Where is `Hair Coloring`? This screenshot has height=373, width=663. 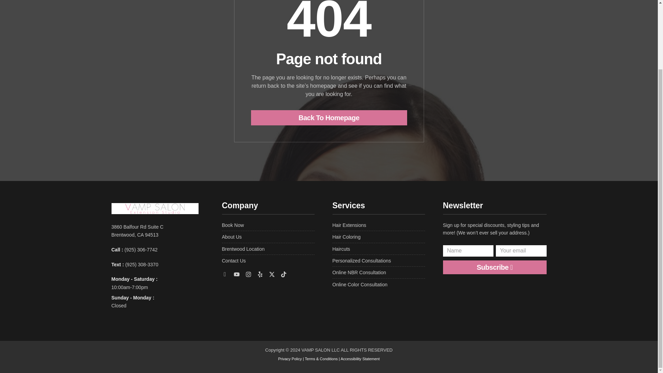
Hair Coloring is located at coordinates (378, 237).